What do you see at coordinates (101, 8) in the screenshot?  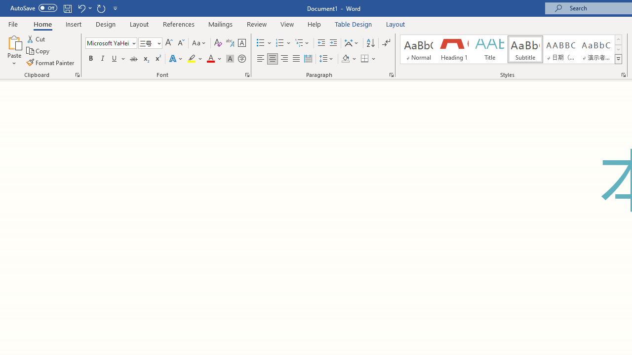 I see `Repeat Style` at bounding box center [101, 8].